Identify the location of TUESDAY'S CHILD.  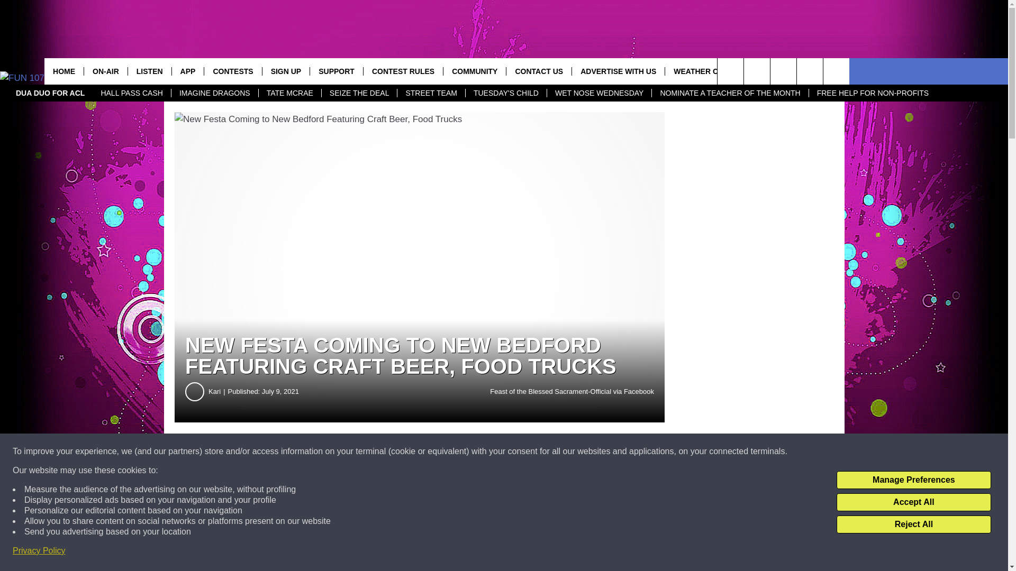
(506, 93).